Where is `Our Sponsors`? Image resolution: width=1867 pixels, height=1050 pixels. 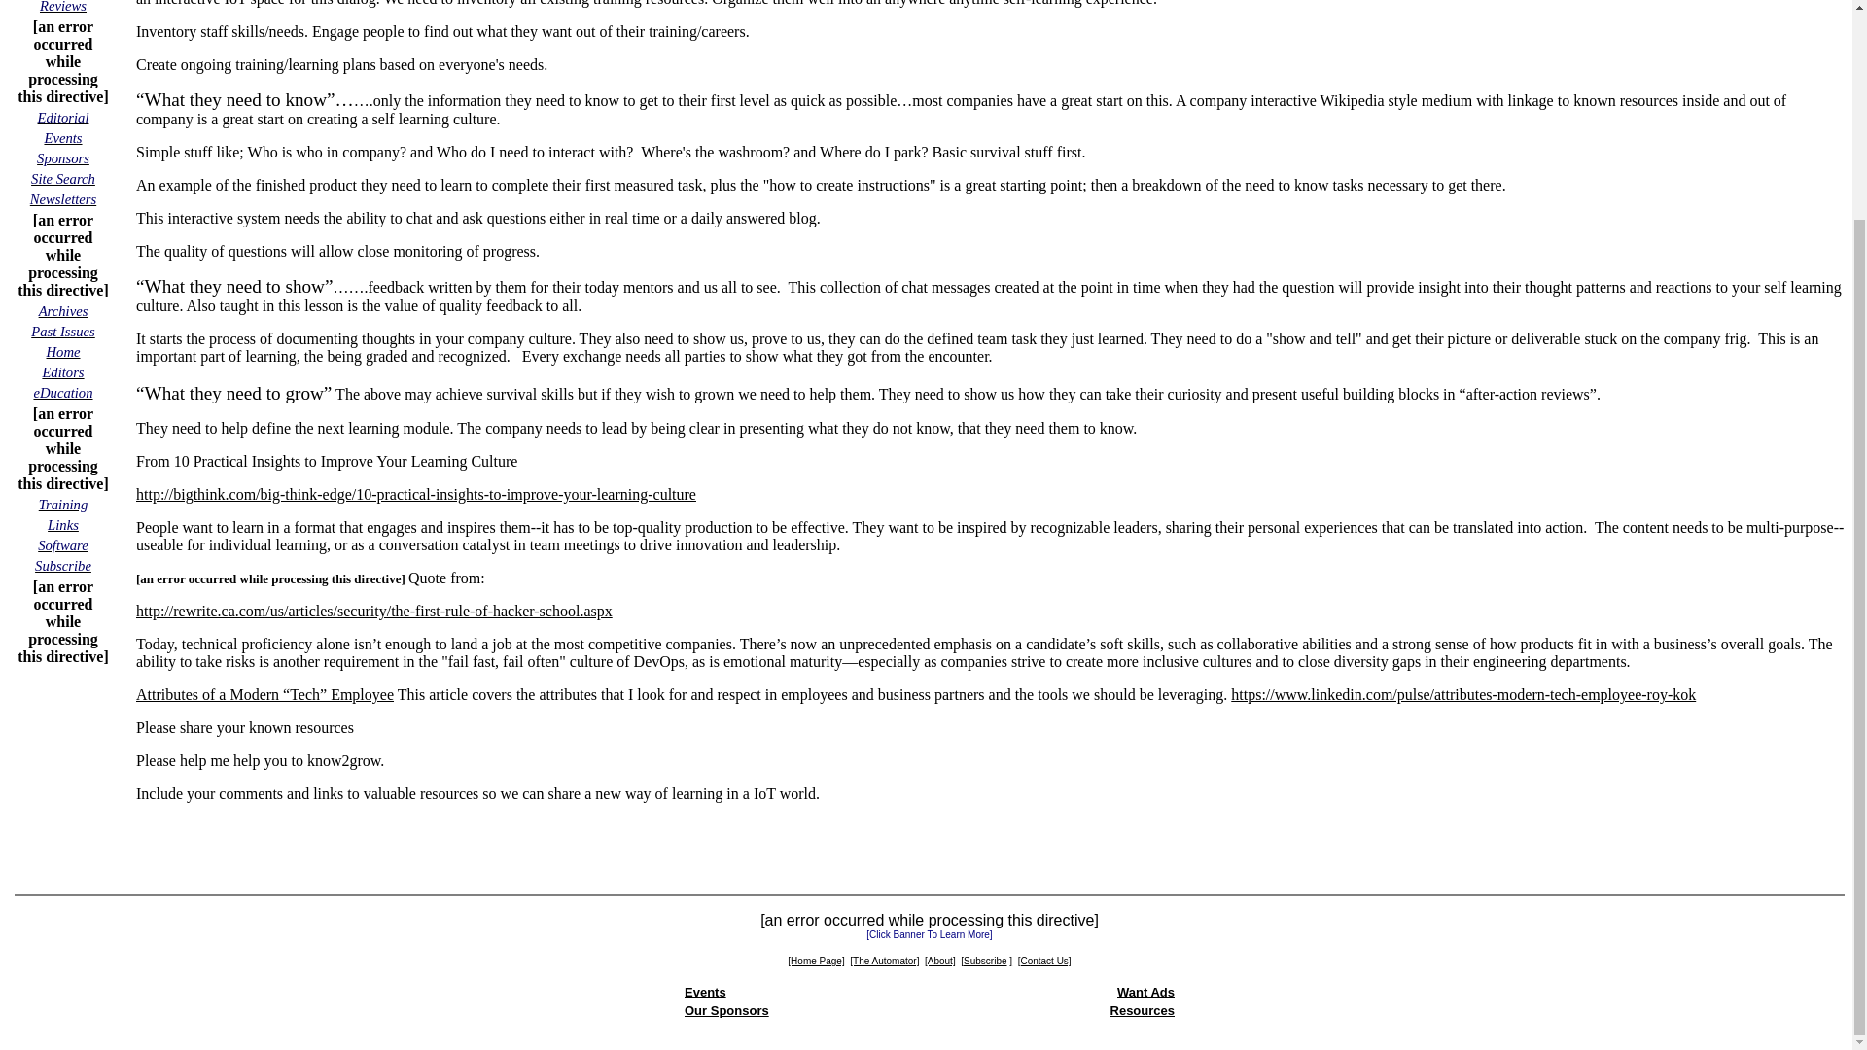 Our Sponsors is located at coordinates (727, 1010).